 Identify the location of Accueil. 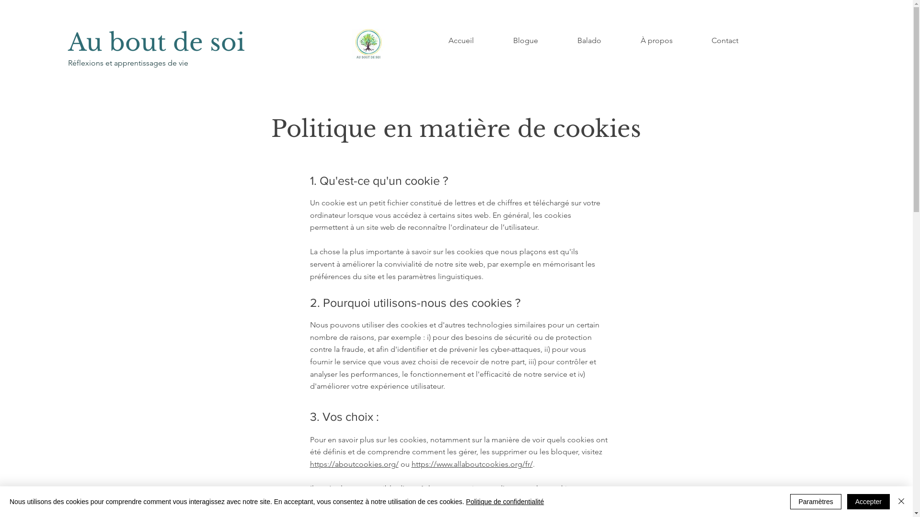
(461, 41).